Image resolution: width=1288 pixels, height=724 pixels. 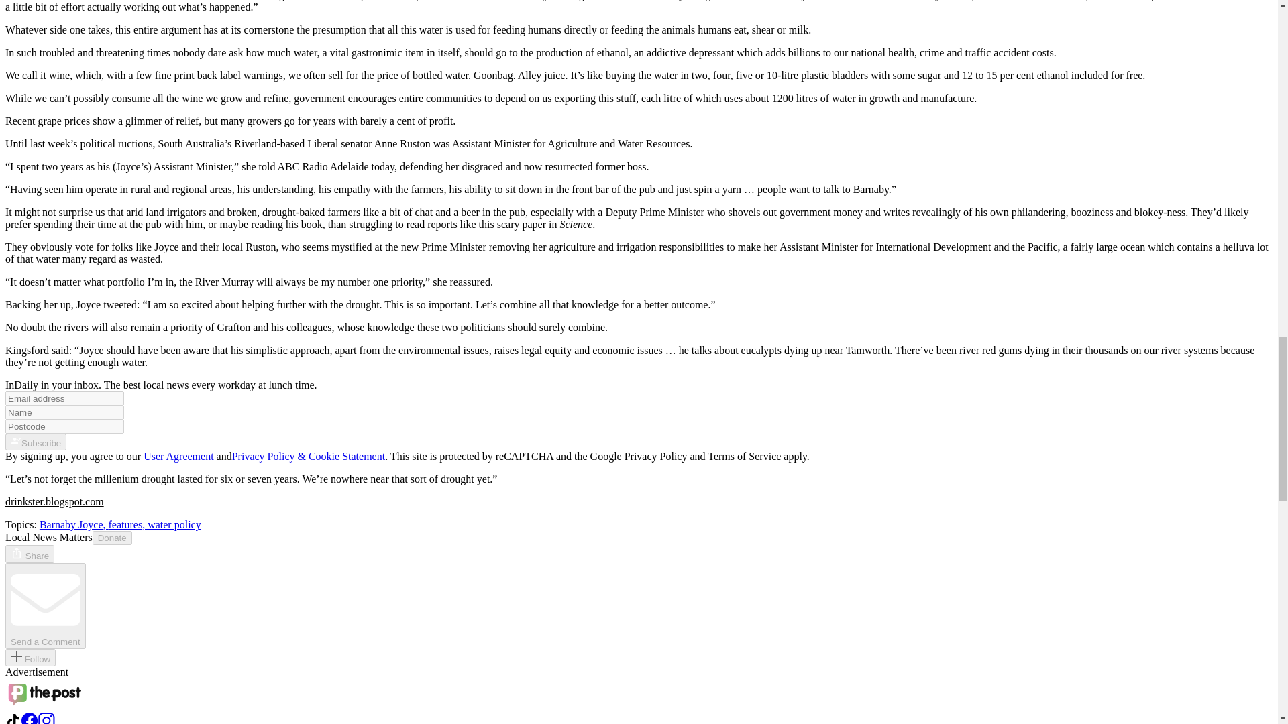 What do you see at coordinates (174, 524) in the screenshot?
I see `water policy` at bounding box center [174, 524].